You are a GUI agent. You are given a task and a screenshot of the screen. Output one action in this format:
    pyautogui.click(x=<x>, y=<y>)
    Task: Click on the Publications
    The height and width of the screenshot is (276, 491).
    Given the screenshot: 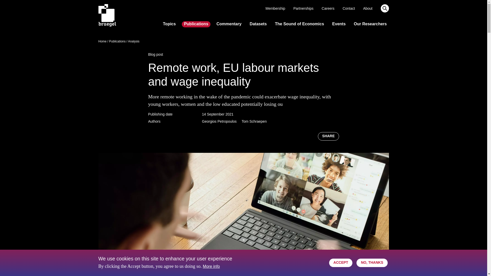 What is the action you would take?
    pyautogui.click(x=196, y=24)
    